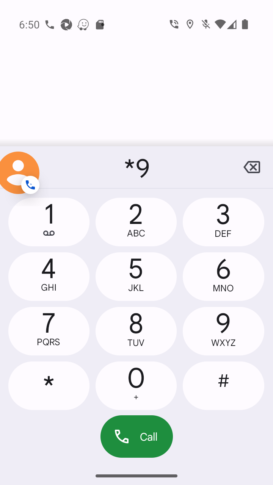  I want to click on #, so click(223, 385).